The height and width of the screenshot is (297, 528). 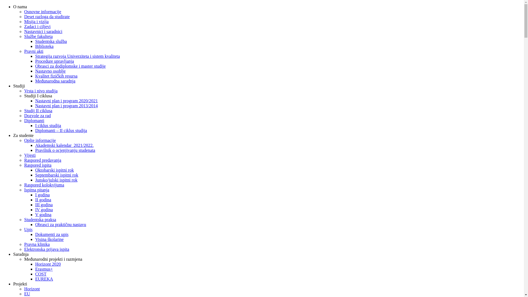 What do you see at coordinates (54, 170) in the screenshot?
I see `Oktobarski ispitni rok` at bounding box center [54, 170].